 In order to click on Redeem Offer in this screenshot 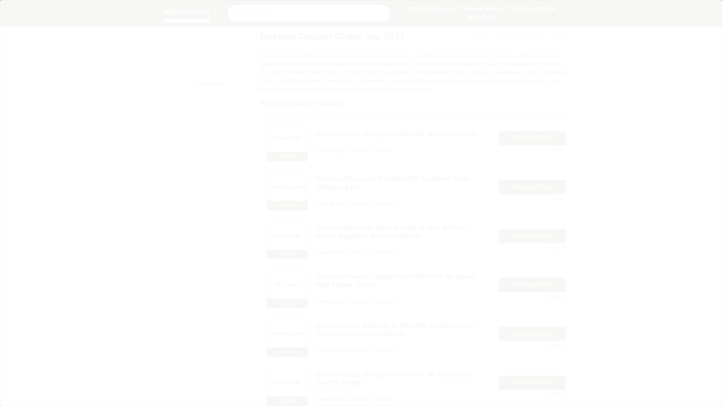, I will do `click(532, 383)`.